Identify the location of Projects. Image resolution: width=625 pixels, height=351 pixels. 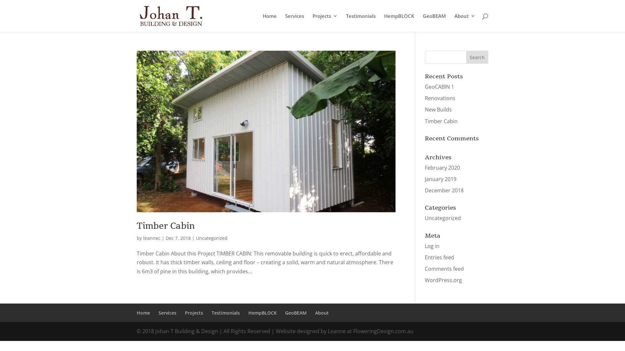
(325, 23).